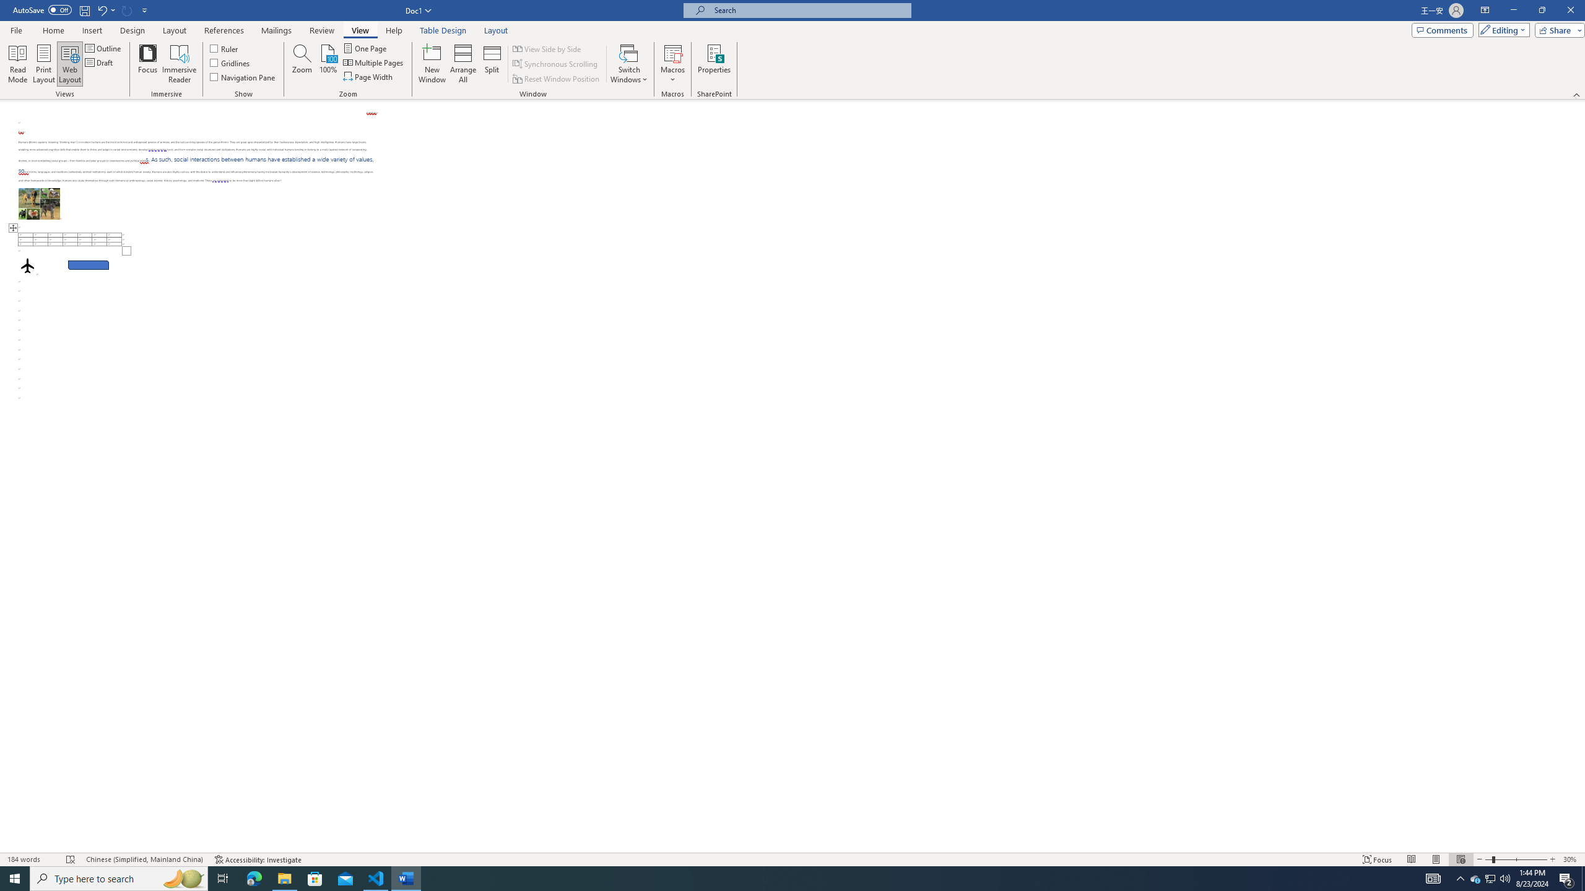  I want to click on Navigation Pane, so click(243, 77).